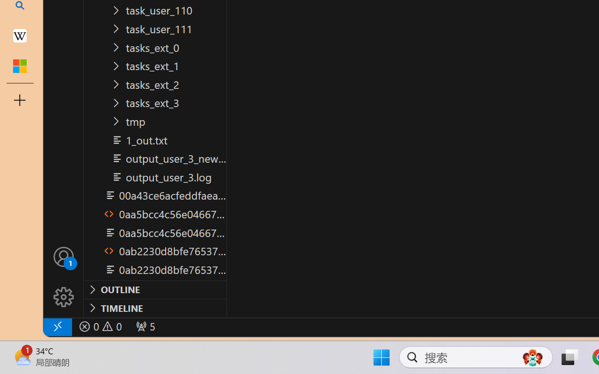 The image size is (599, 374). What do you see at coordinates (64, 256) in the screenshot?
I see `Accounts - Sign in requested` at bounding box center [64, 256].